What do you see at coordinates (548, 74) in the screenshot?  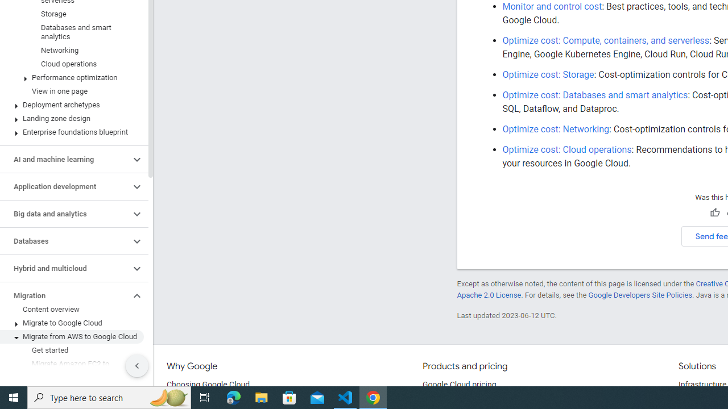 I see `Optimize cost: Storage` at bounding box center [548, 74].